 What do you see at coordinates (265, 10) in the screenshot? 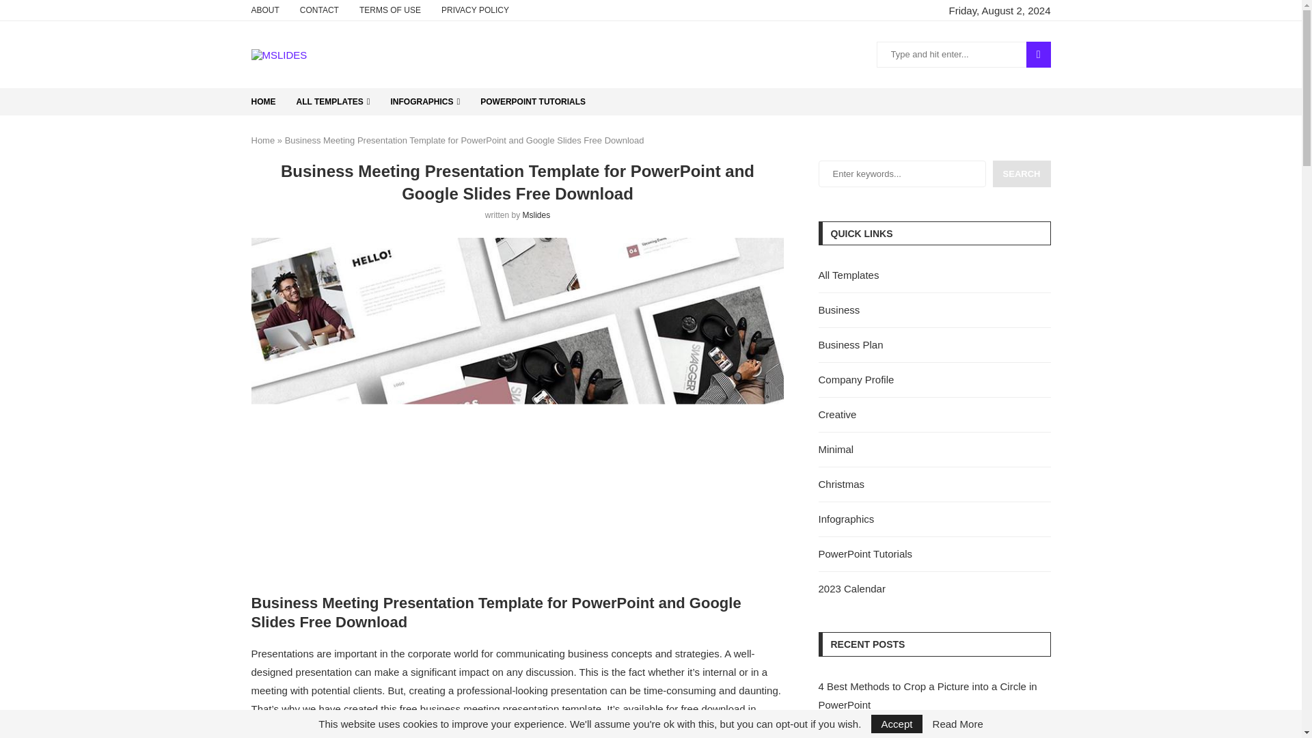
I see `ABOUT` at bounding box center [265, 10].